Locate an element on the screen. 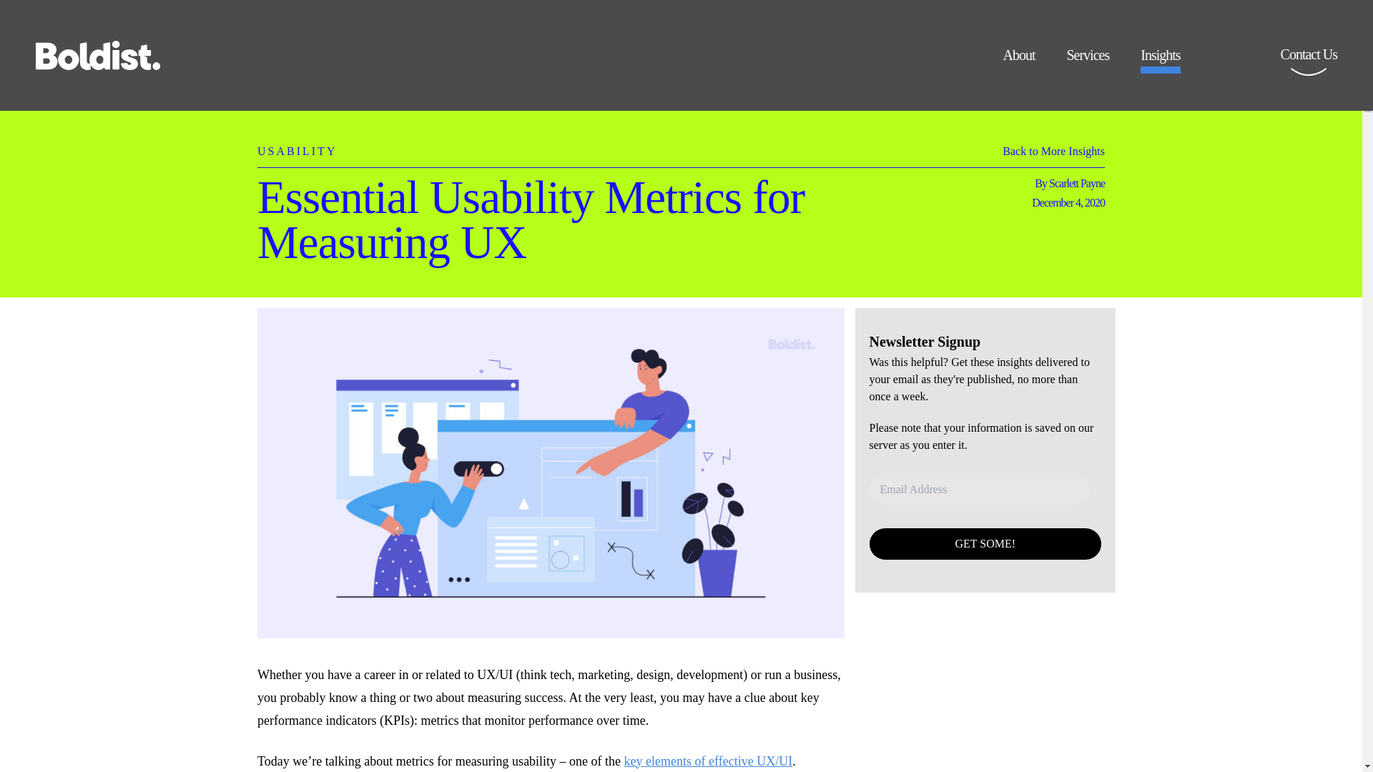  About is located at coordinates (1018, 60).